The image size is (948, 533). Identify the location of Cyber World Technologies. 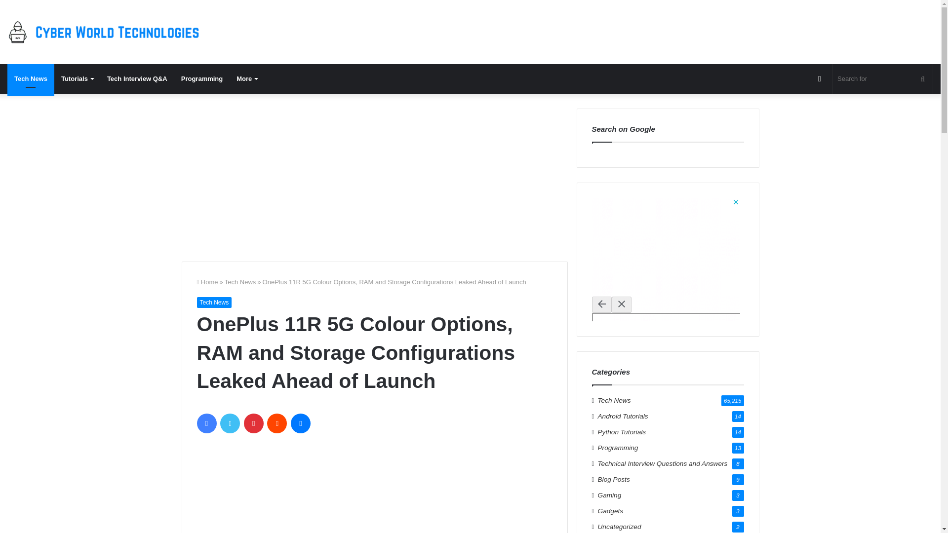
(106, 32).